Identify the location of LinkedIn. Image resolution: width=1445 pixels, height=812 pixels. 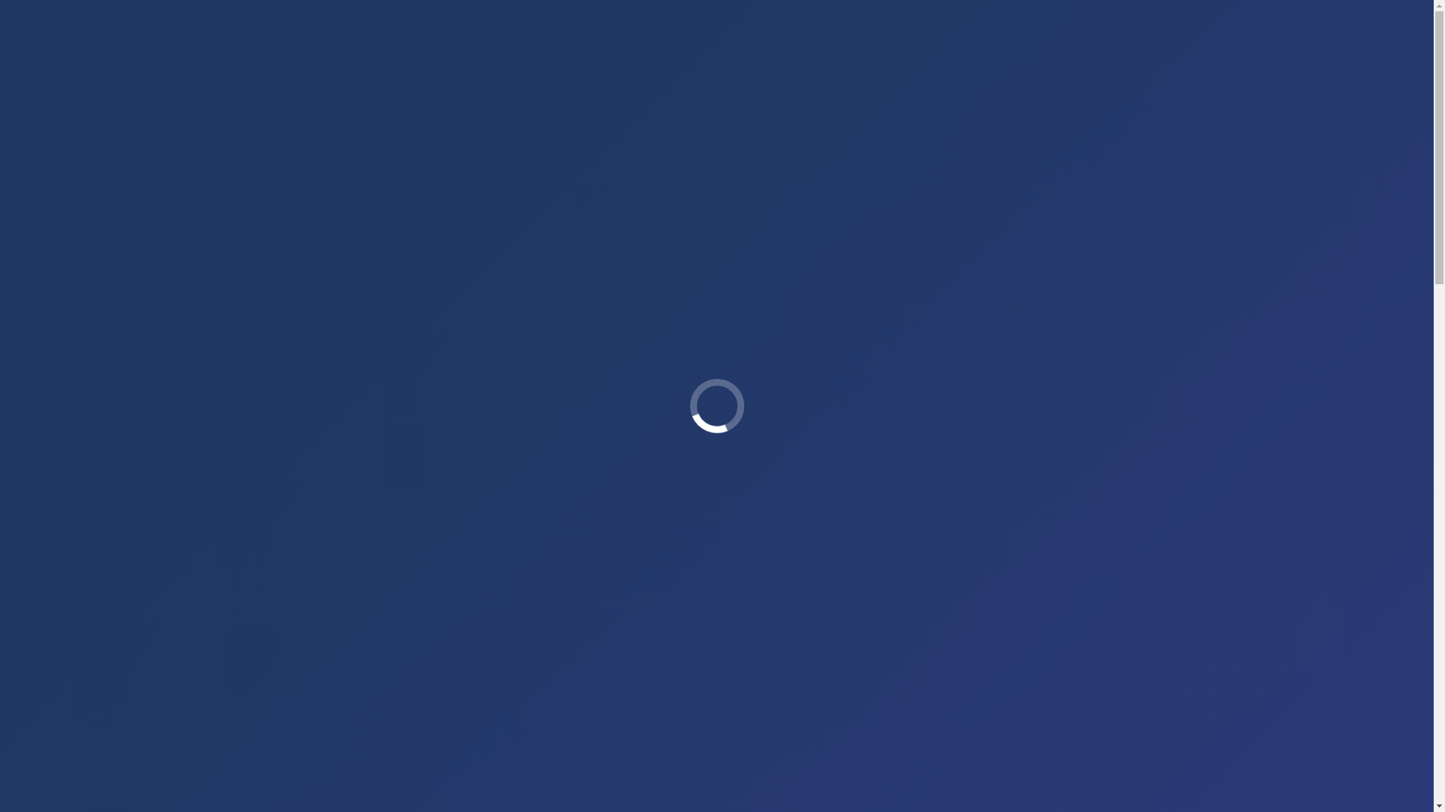
(713, 707).